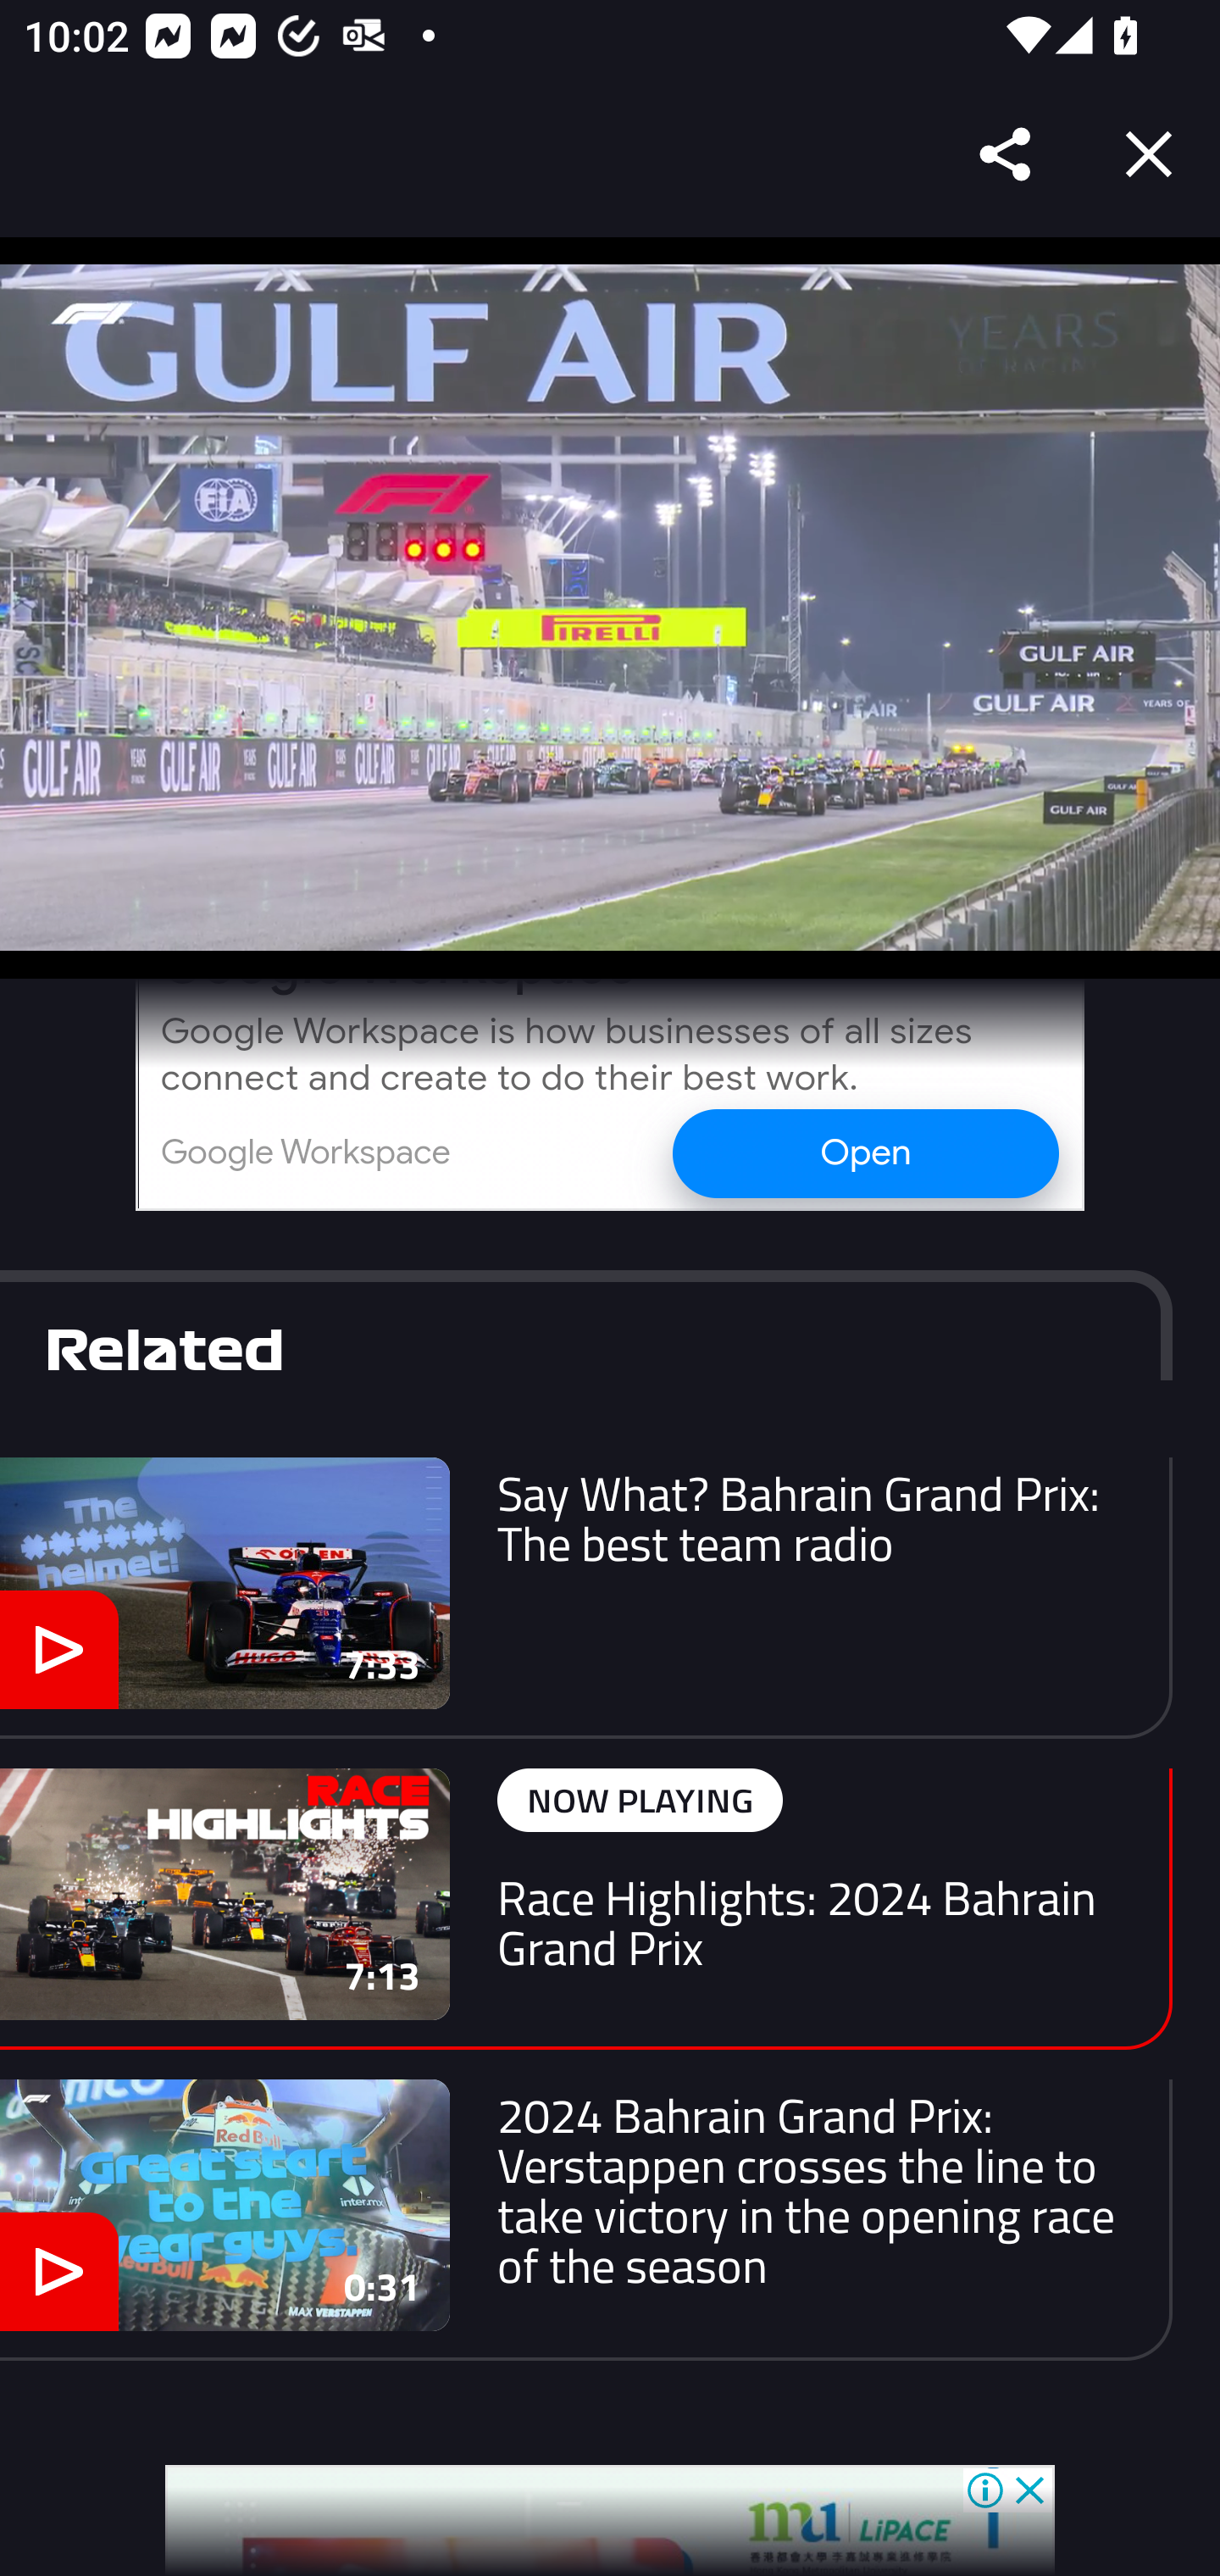 The width and height of the screenshot is (1220, 2576). Describe the element at coordinates (306, 1152) in the screenshot. I see `Google Workspace` at that location.